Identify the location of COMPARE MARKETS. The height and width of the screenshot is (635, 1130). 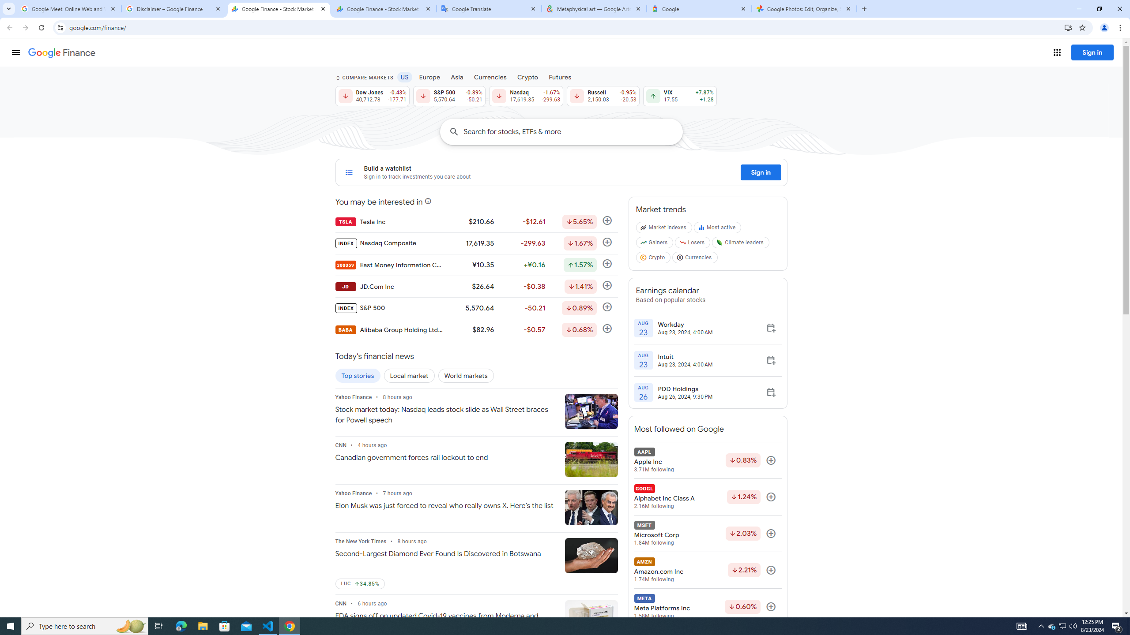
(364, 78).